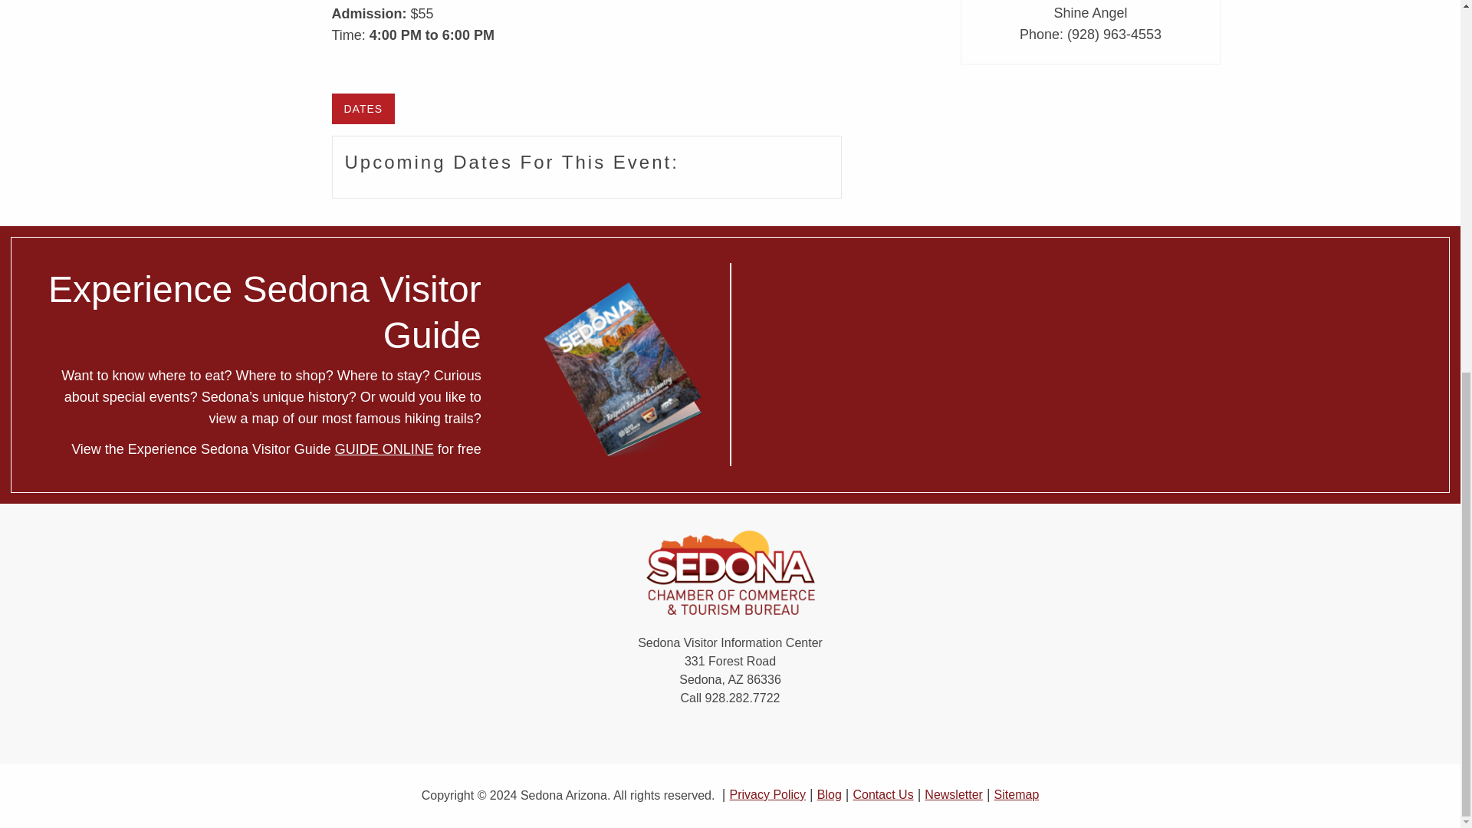 The image size is (1472, 828). Describe the element at coordinates (744, 734) in the screenshot. I see `Visit us on Instagram` at that location.